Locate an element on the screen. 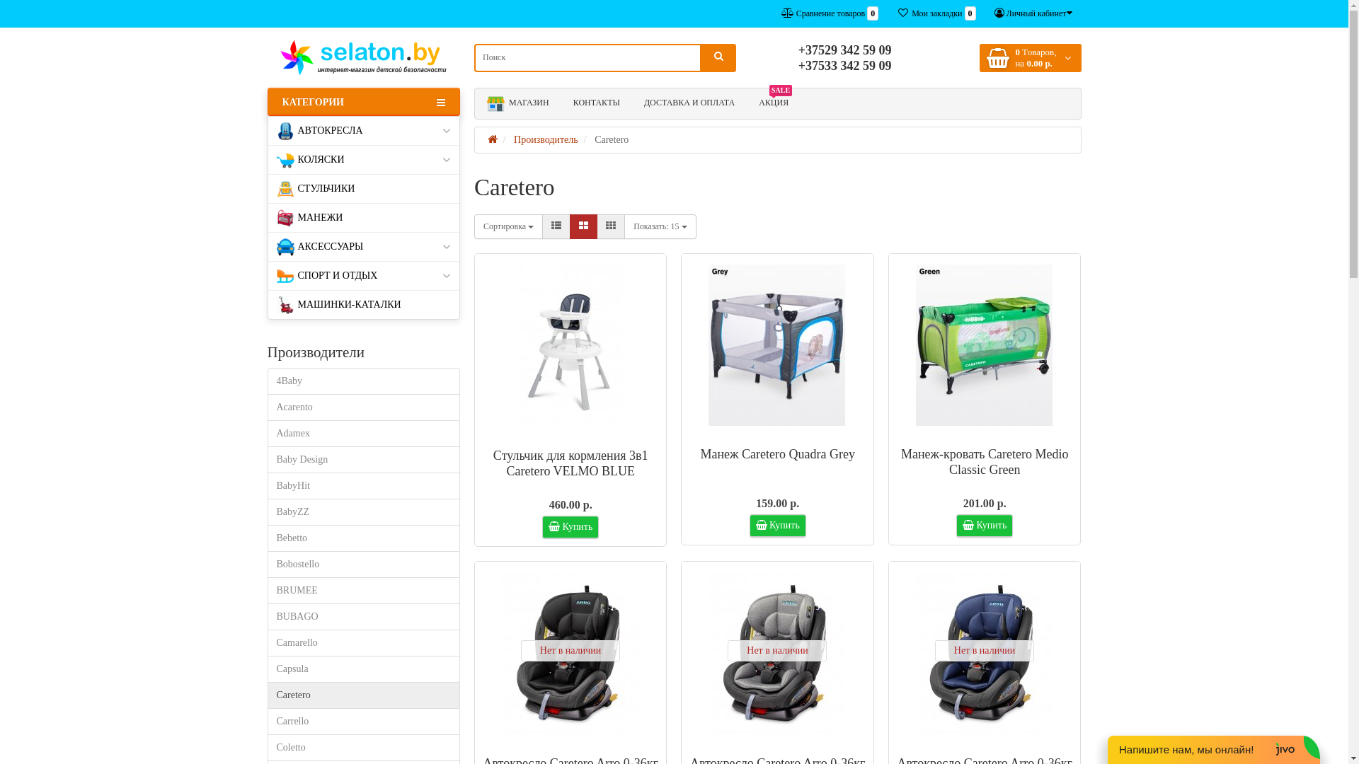  Acarento is located at coordinates (364, 407).